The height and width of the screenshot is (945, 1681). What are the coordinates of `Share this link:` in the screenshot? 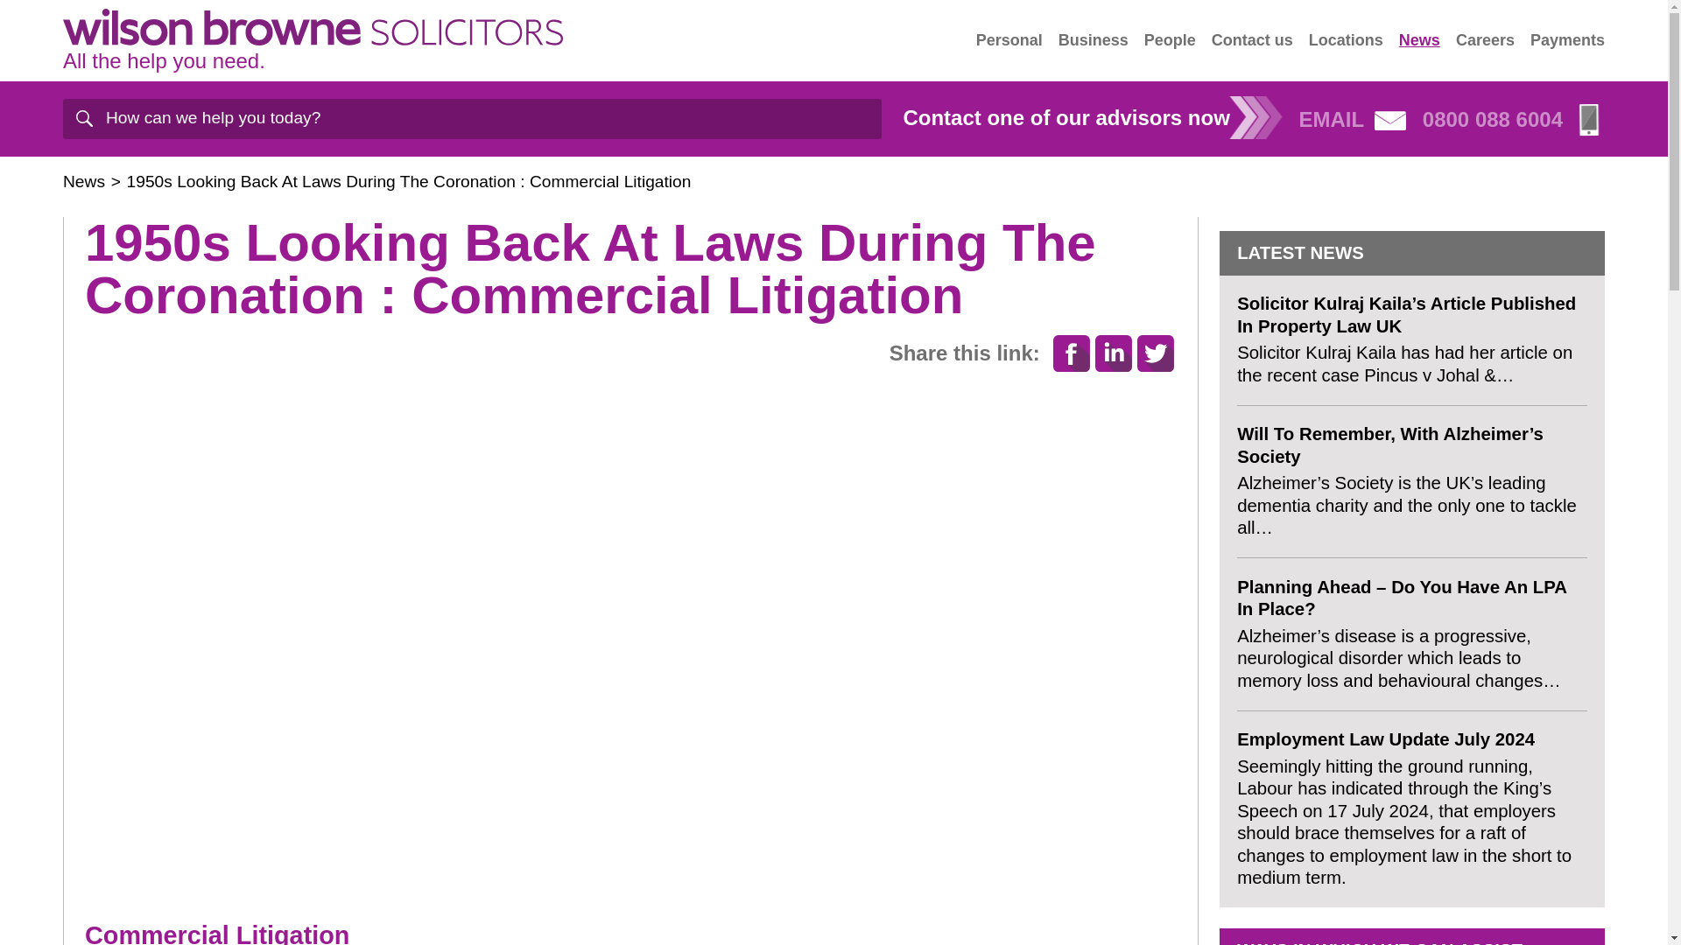 It's located at (965, 353).